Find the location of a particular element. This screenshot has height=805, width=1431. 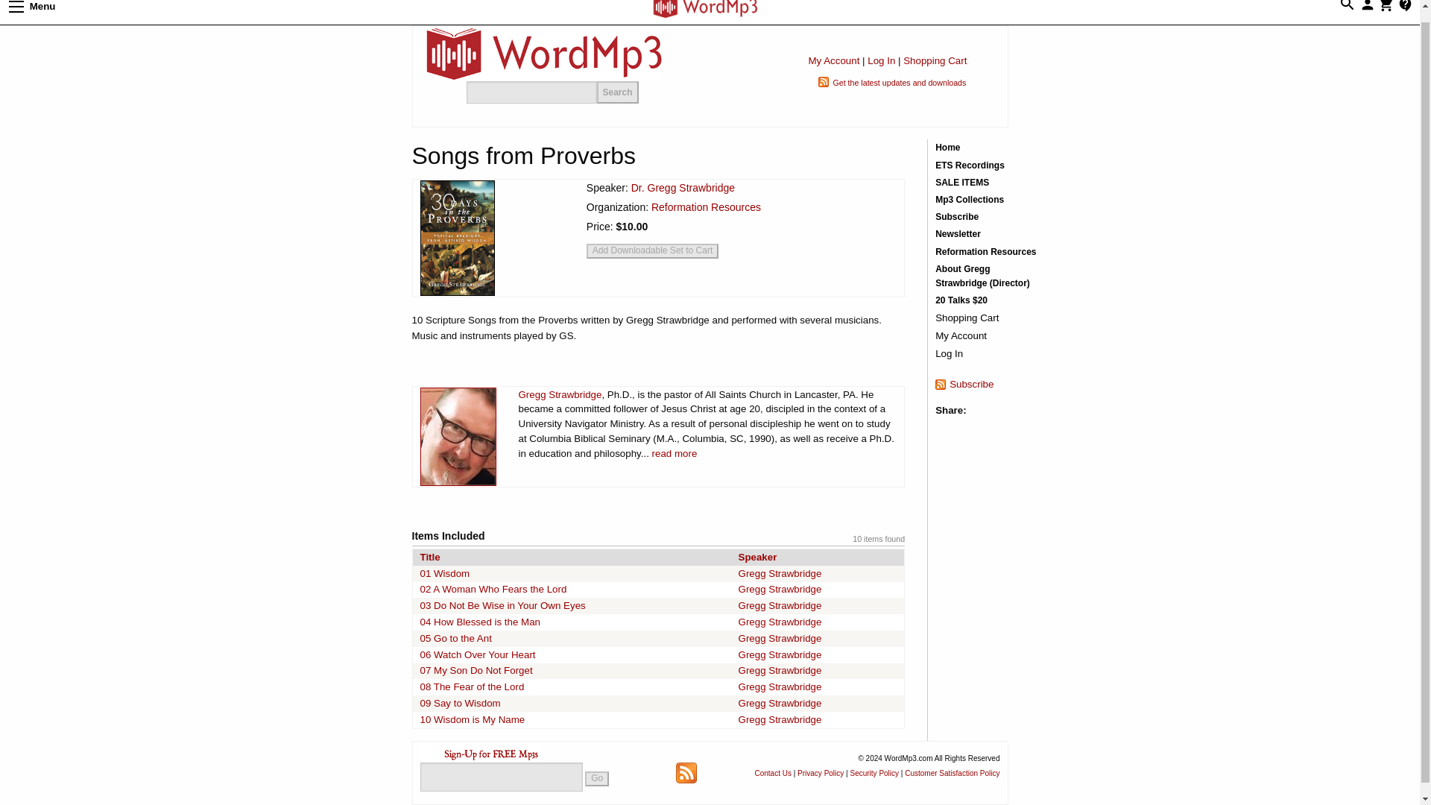

RSS feed is located at coordinates (686, 772).